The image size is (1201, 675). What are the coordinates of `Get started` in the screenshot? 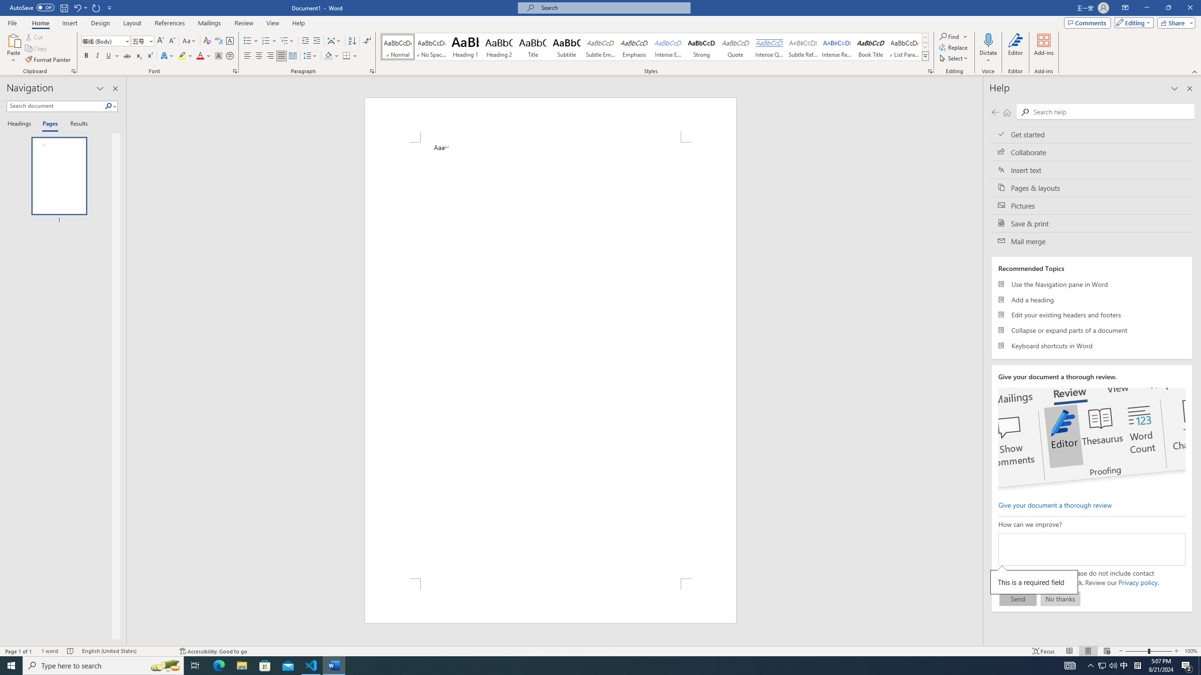 It's located at (1092, 134).